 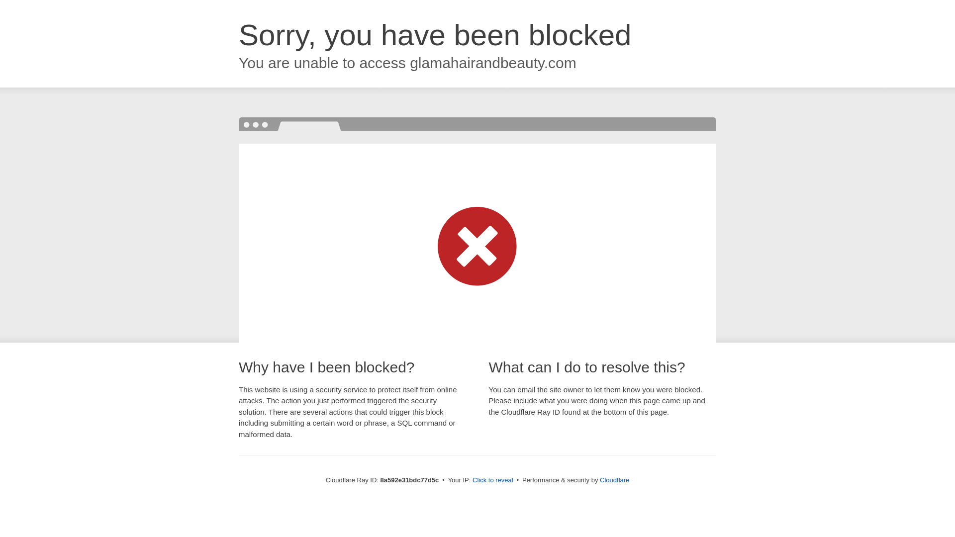 What do you see at coordinates (614, 480) in the screenshot?
I see `Cloudflare` at bounding box center [614, 480].